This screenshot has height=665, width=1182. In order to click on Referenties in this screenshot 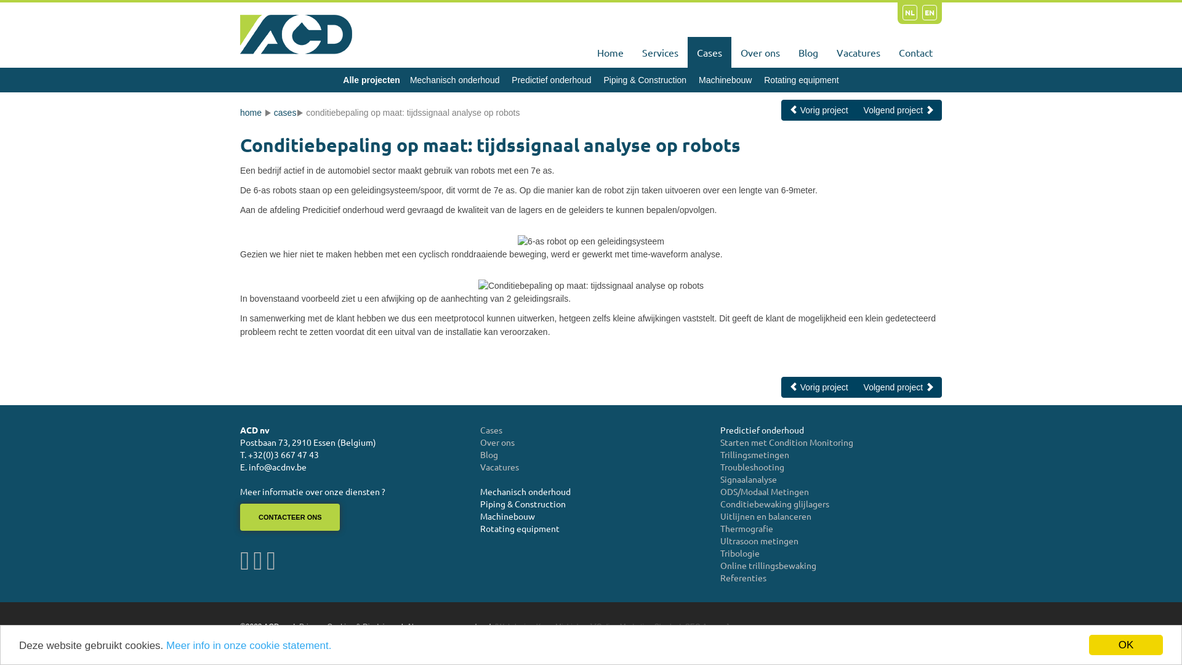, I will do `click(744, 578)`.